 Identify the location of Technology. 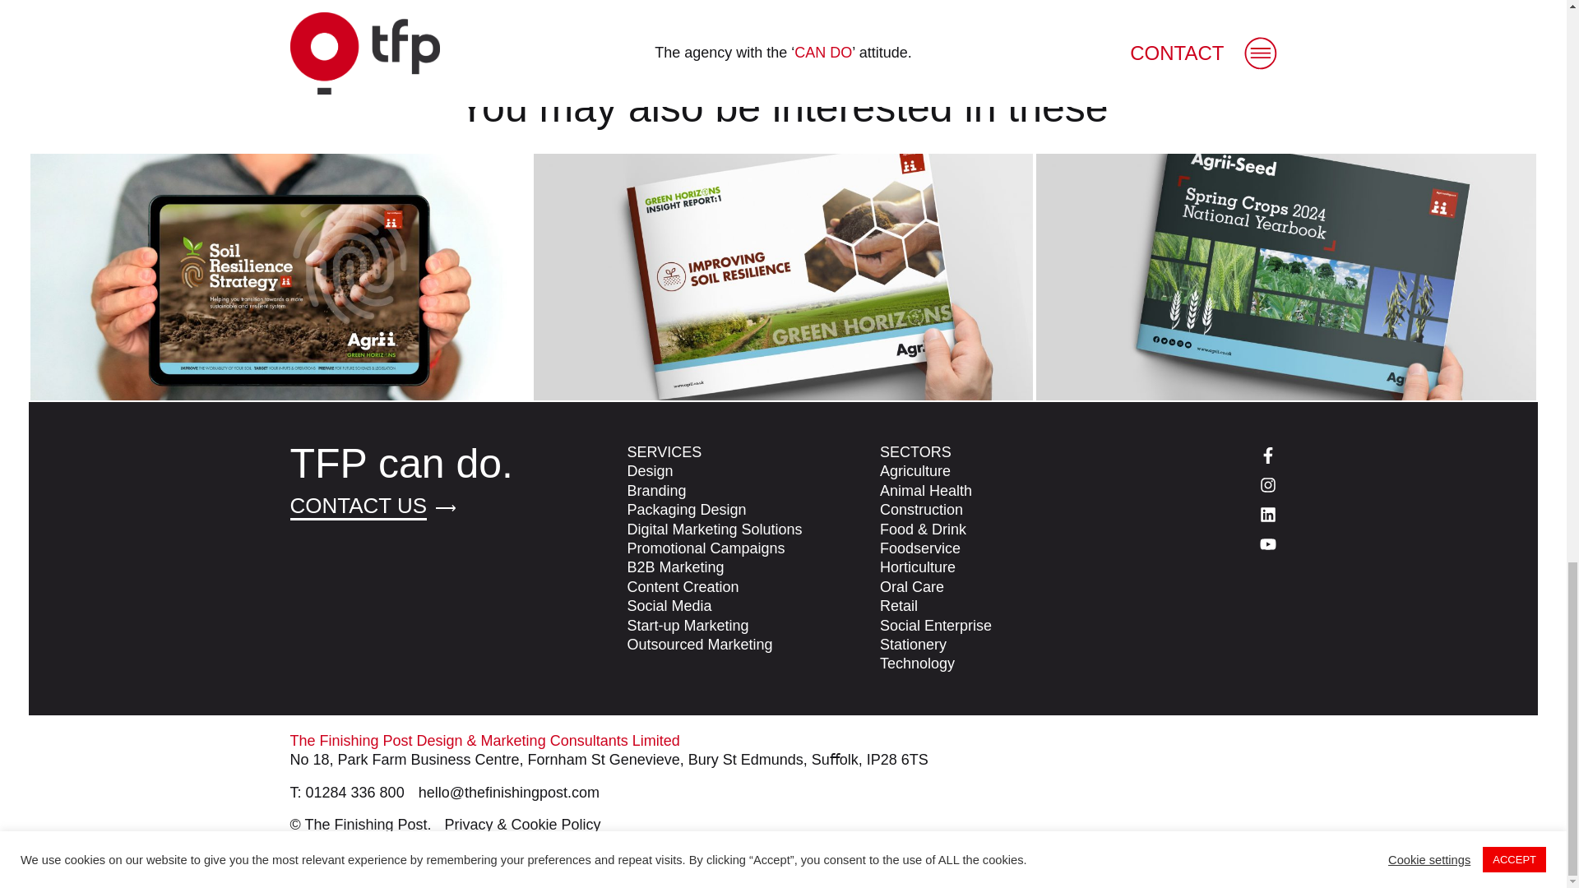
(917, 663).